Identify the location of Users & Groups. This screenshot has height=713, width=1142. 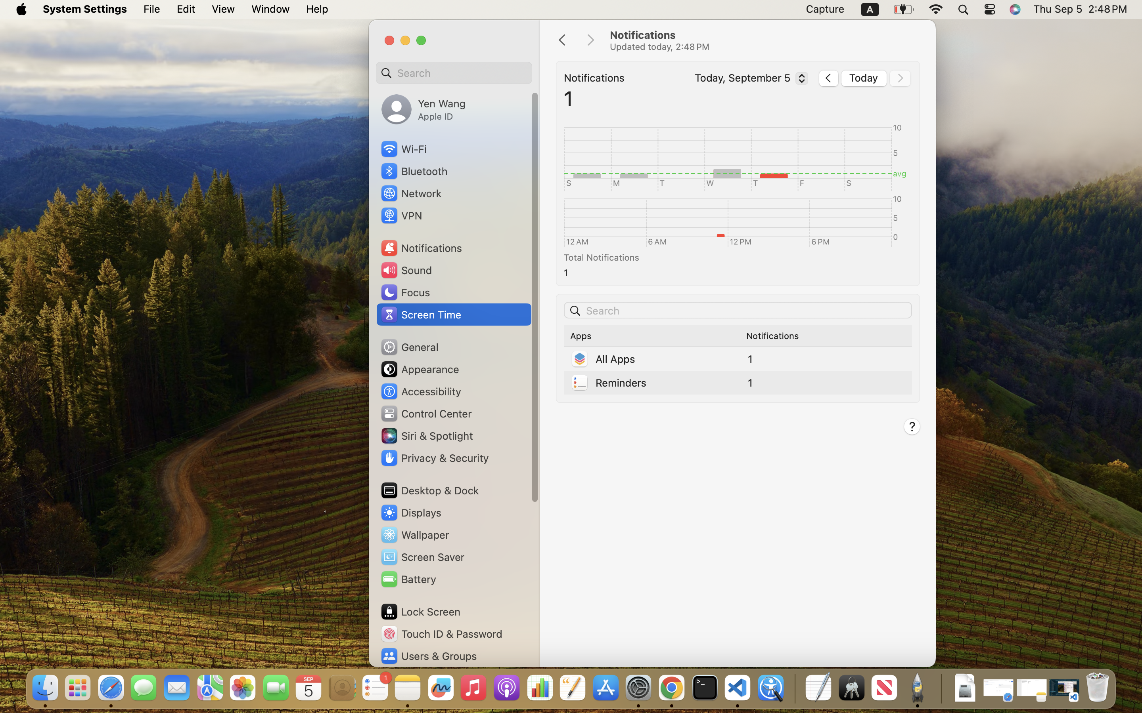
(428, 656).